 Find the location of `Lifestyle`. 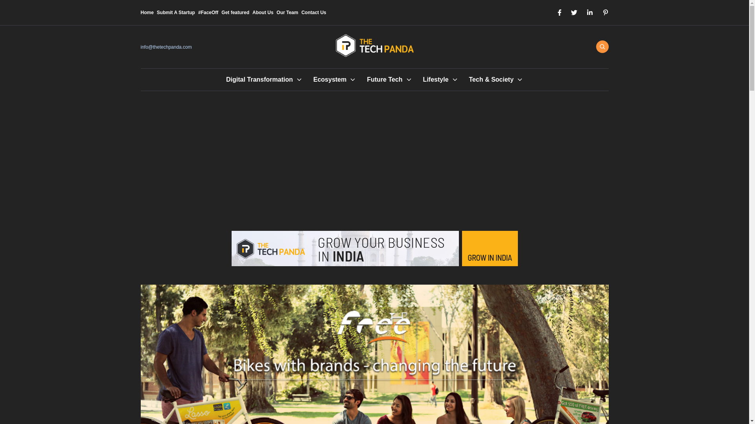

Lifestyle is located at coordinates (436, 79).